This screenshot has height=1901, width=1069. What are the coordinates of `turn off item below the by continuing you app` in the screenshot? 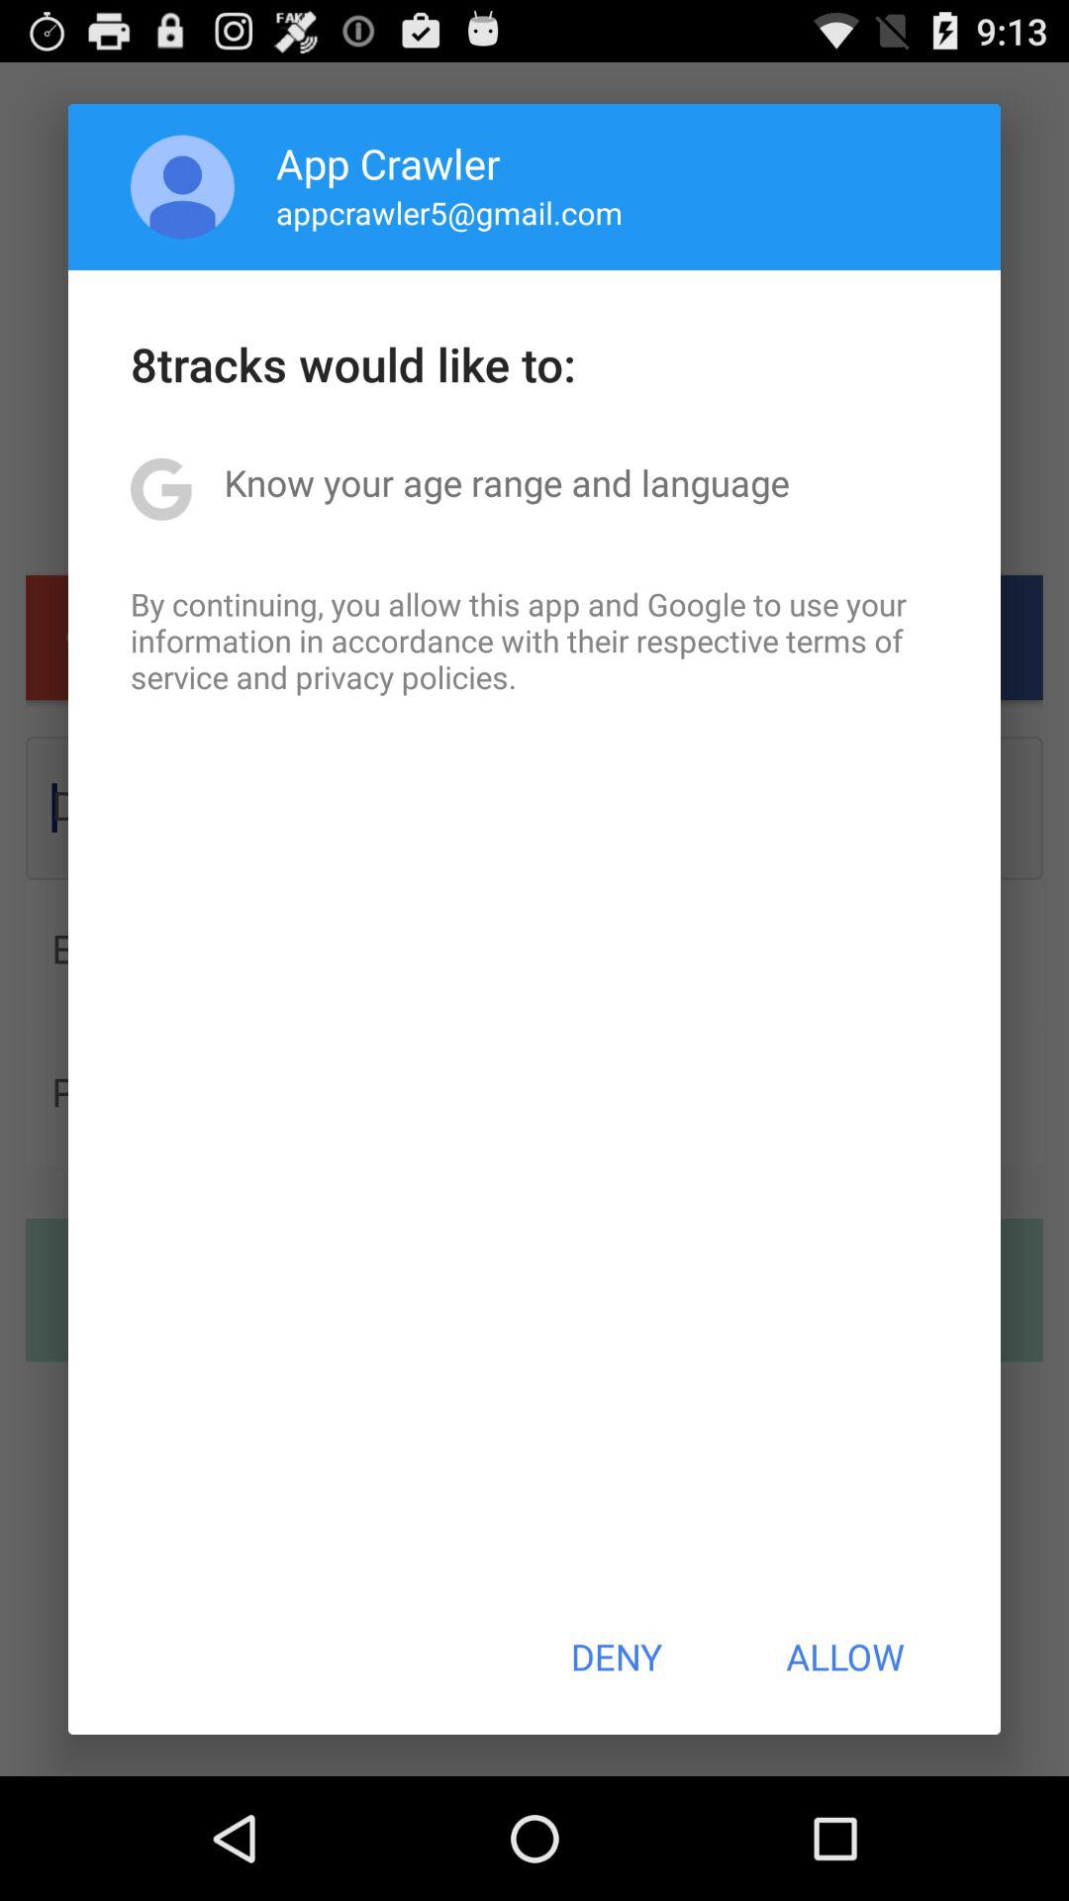 It's located at (616, 1656).